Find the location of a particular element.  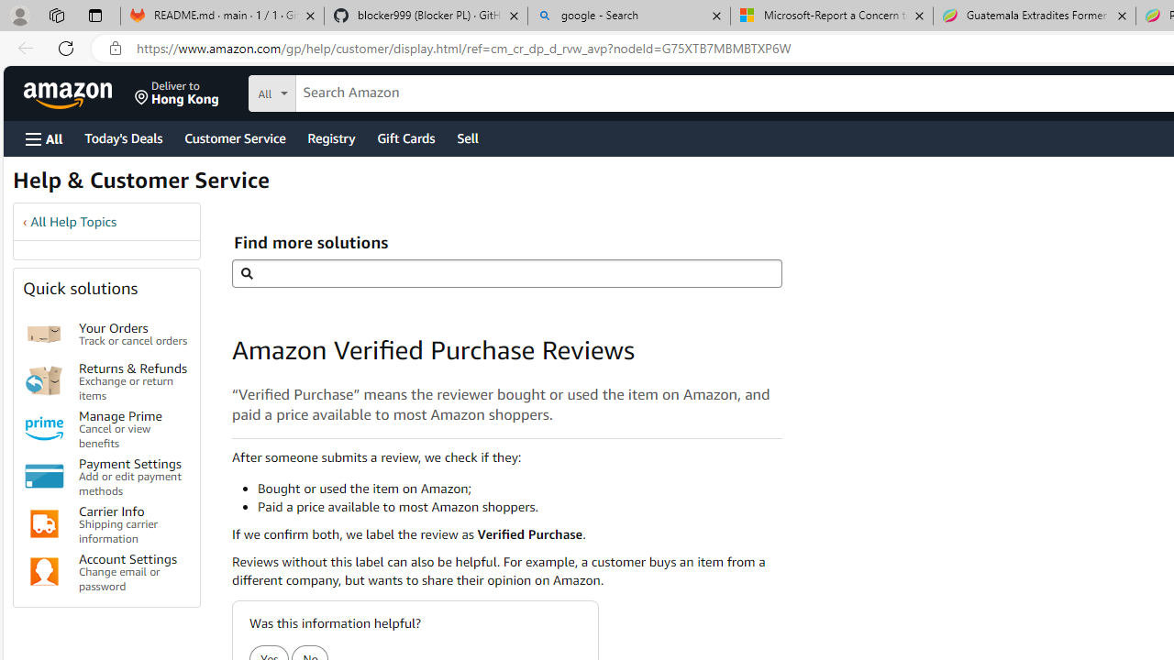

Bought or used the item on Amazon; is located at coordinates (519, 488).